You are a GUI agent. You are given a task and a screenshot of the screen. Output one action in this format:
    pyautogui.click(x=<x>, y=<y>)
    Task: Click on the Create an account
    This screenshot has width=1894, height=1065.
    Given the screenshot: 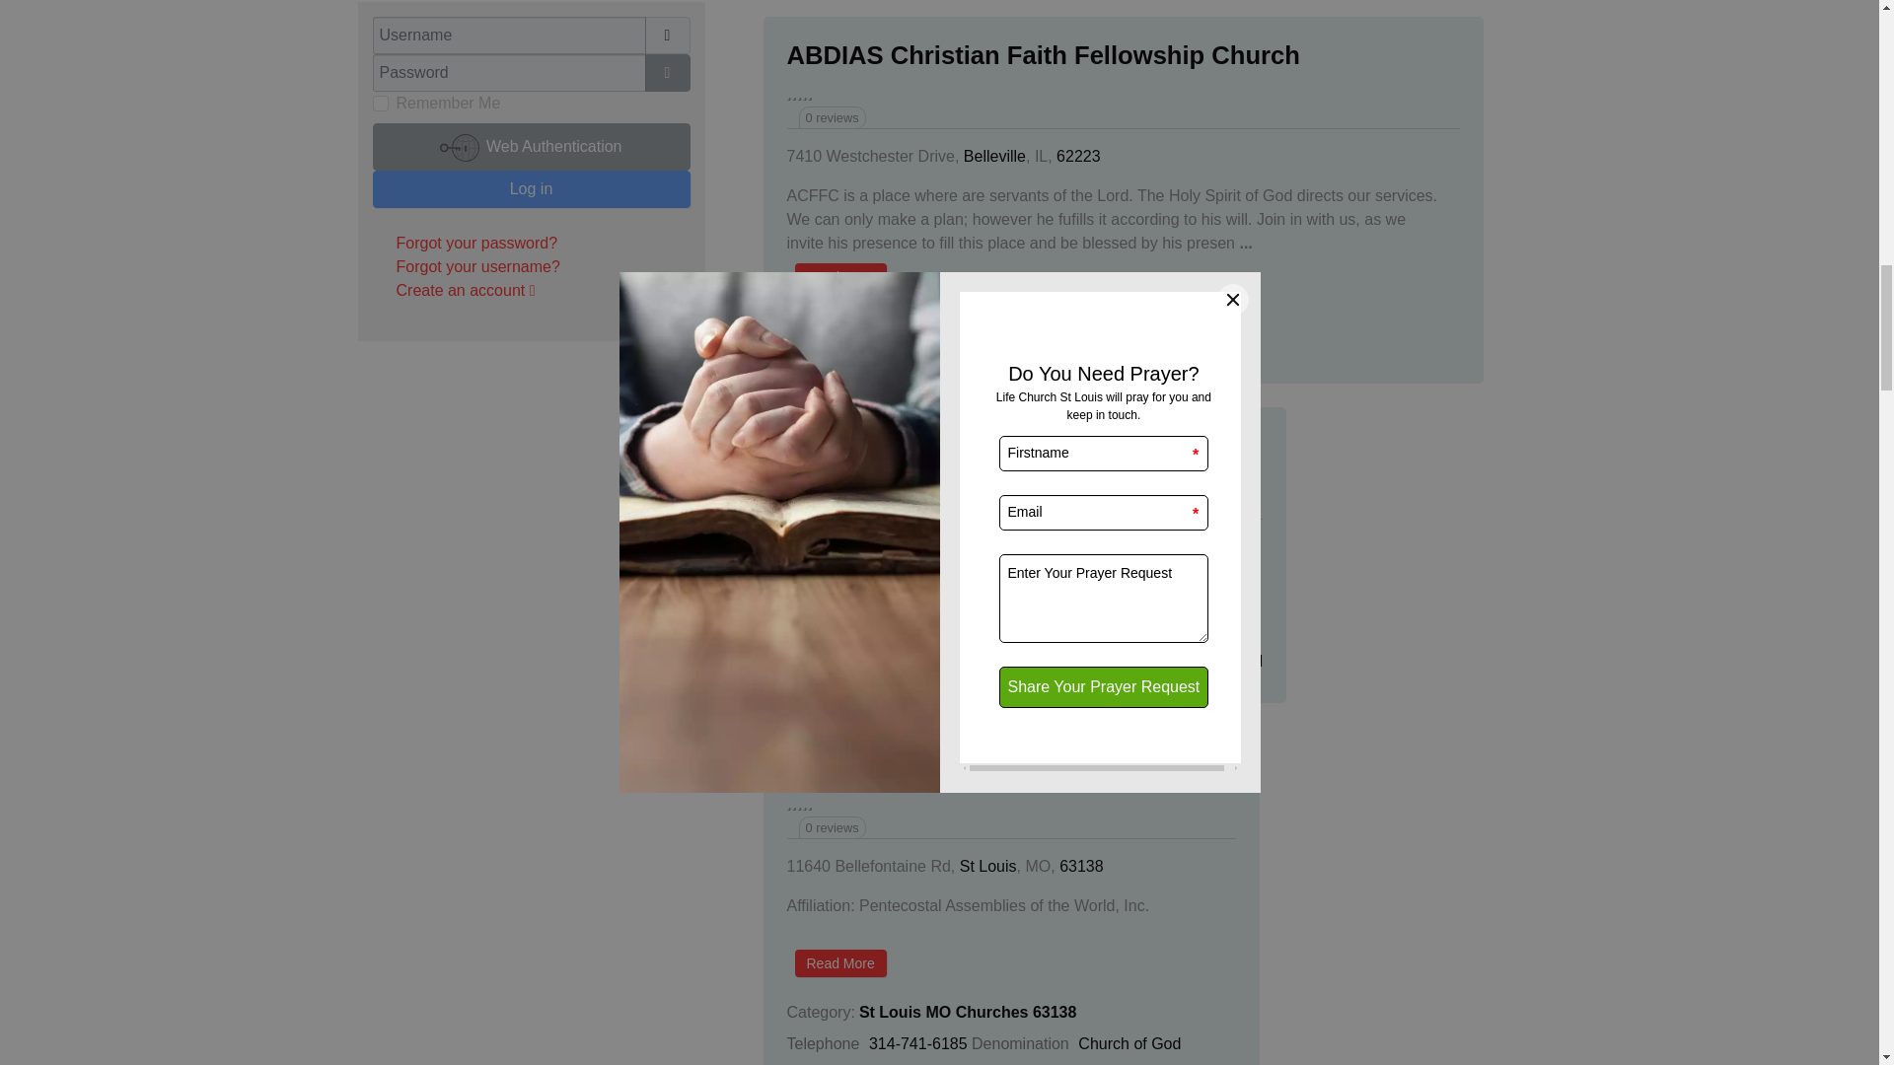 What is the action you would take?
    pyautogui.click(x=466, y=290)
    